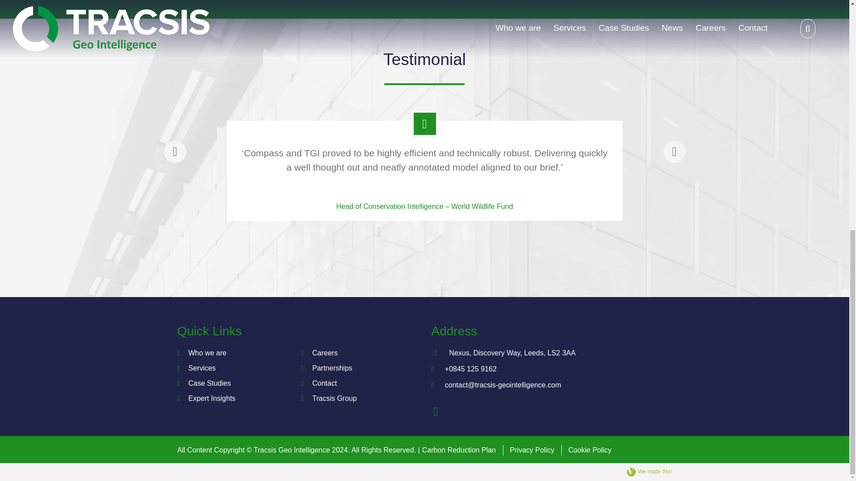  Describe the element at coordinates (332, 368) in the screenshot. I see `Partnerships` at that location.